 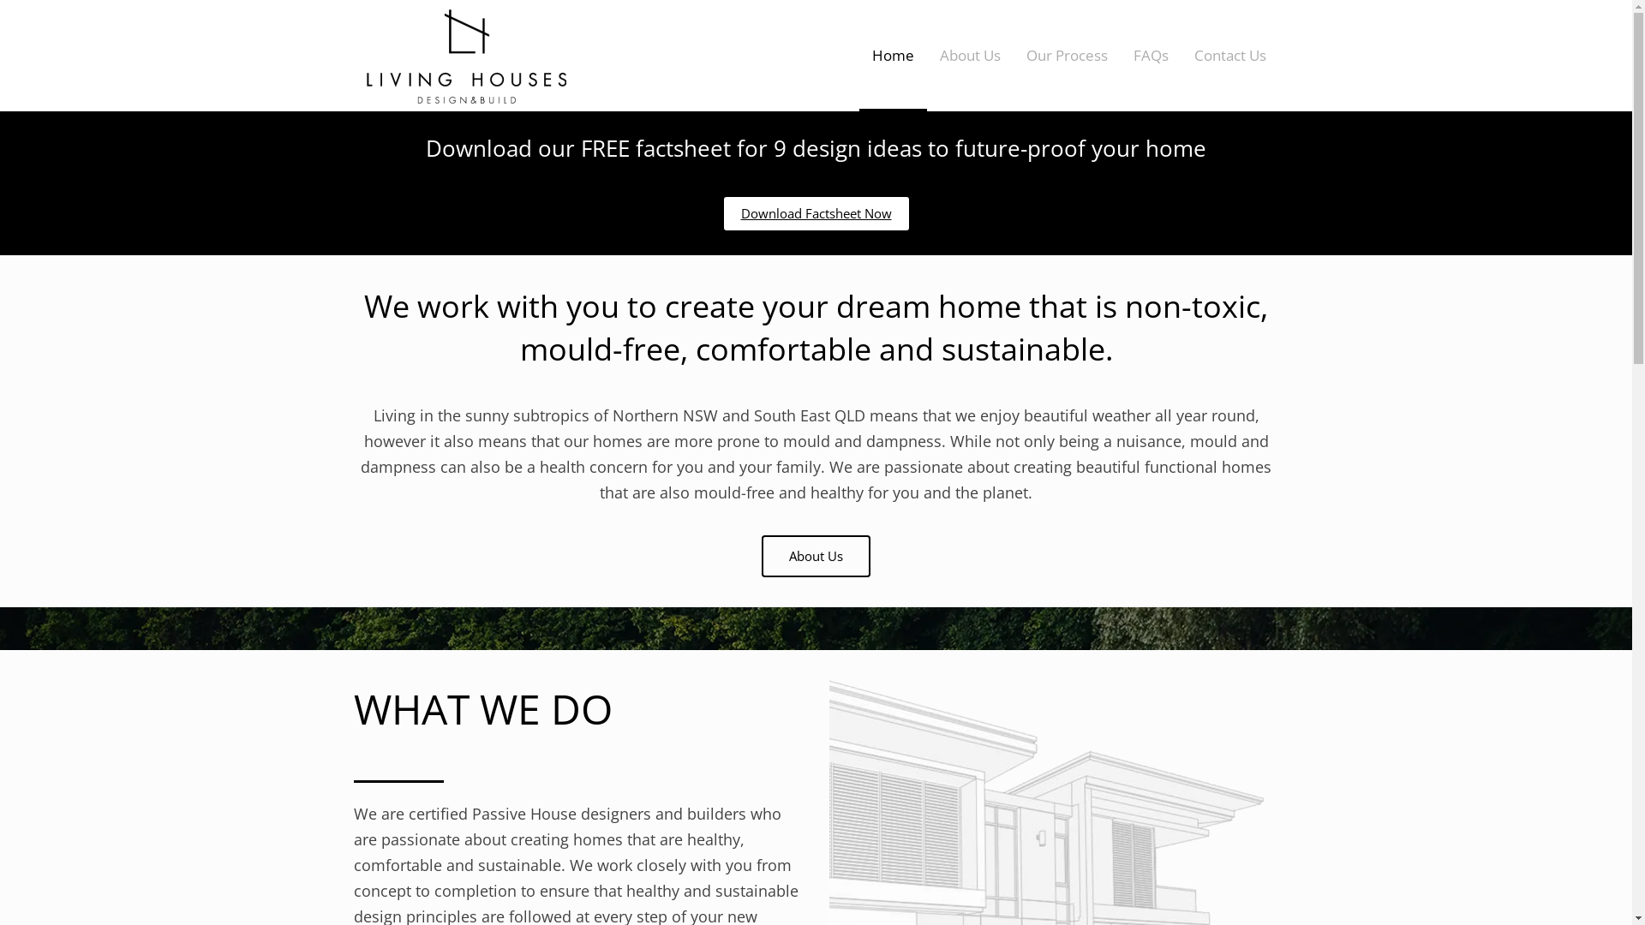 I want to click on Home, so click(x=893, y=56).